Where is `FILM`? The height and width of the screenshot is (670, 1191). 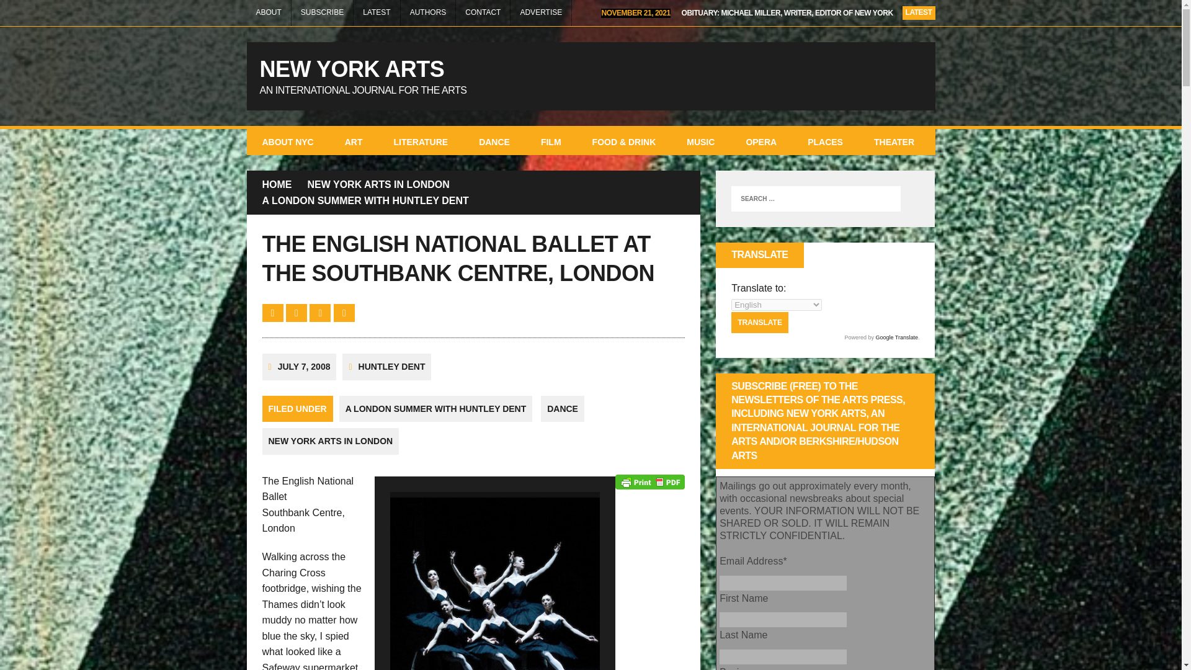
FILM is located at coordinates (551, 141).